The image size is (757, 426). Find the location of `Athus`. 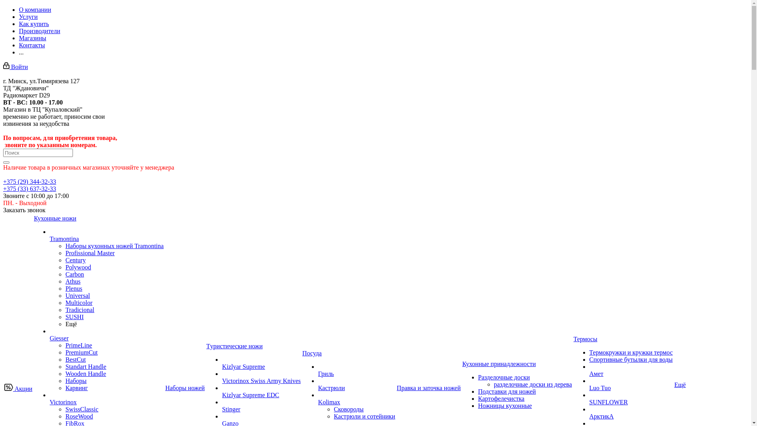

Athus is located at coordinates (73, 282).